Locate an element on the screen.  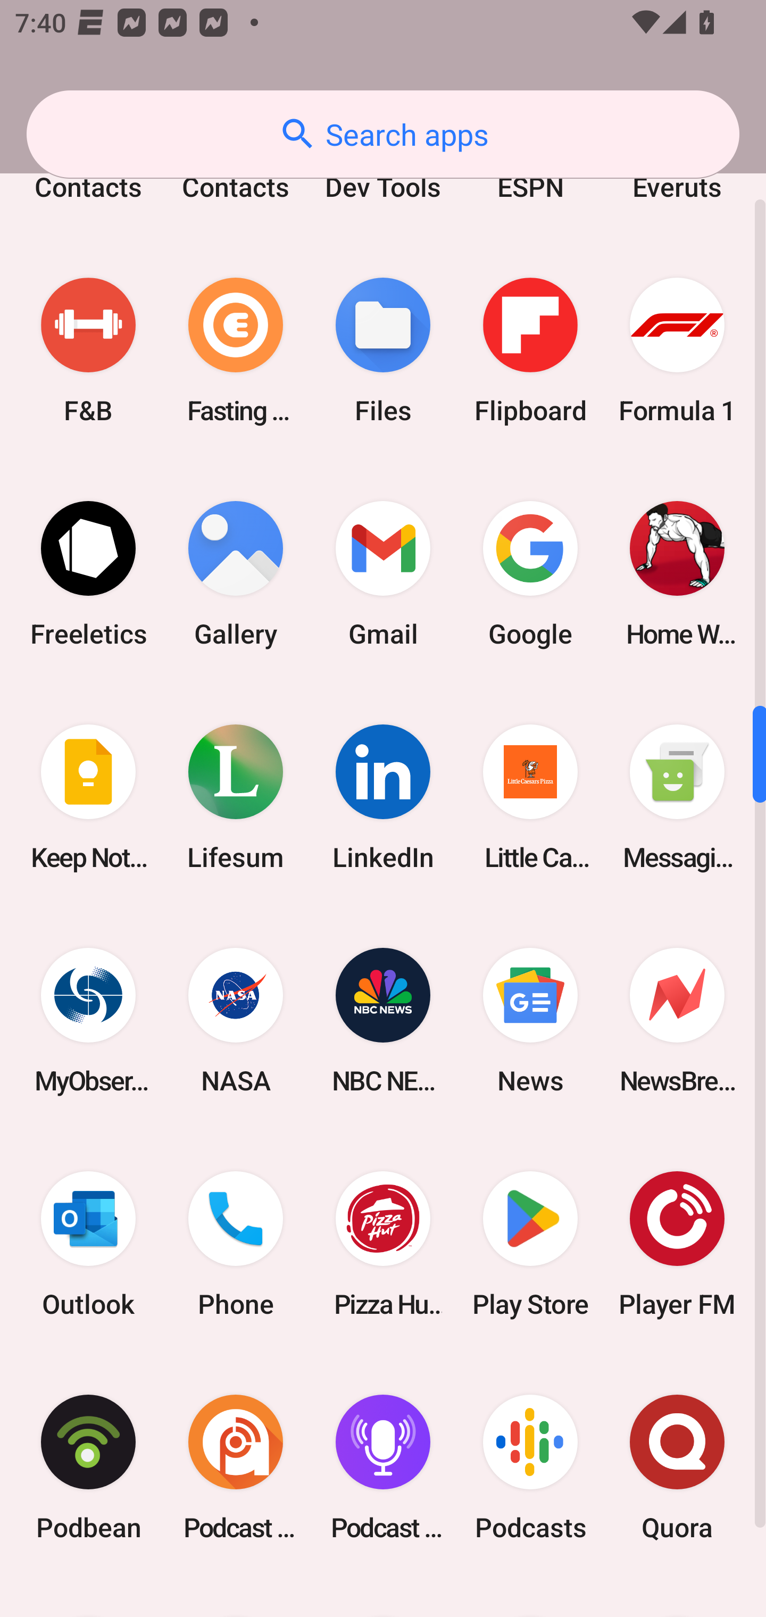
Google is located at coordinates (530, 573).